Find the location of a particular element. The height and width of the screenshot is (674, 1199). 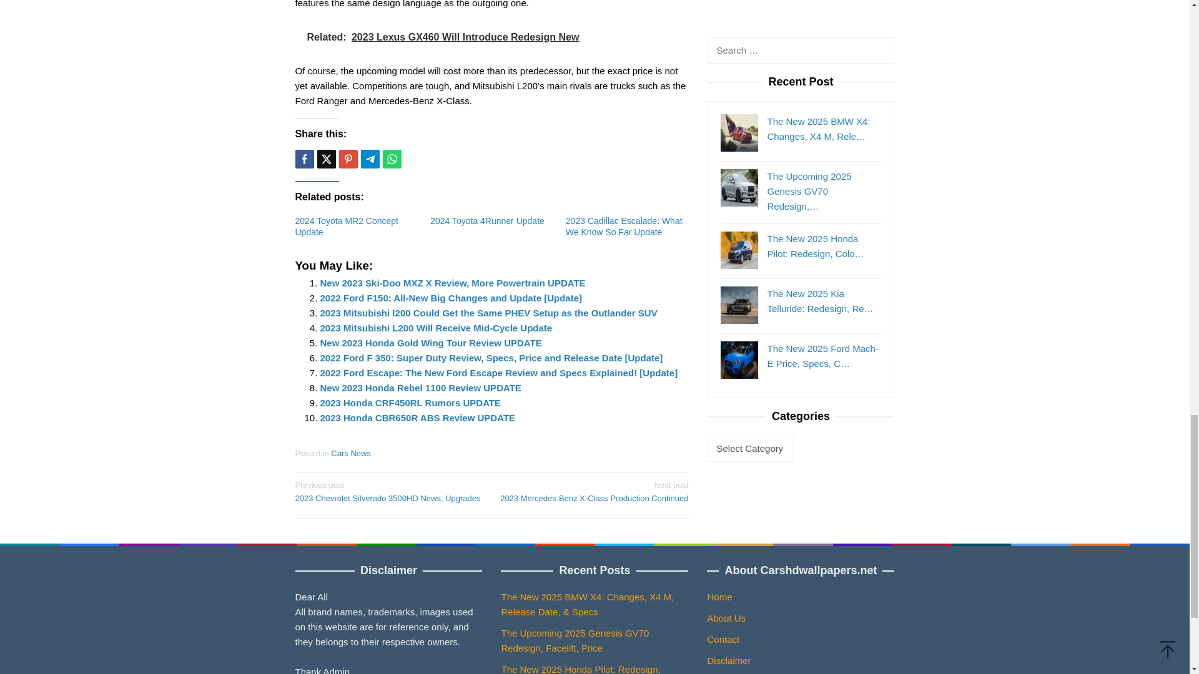

Share this is located at coordinates (303, 159).